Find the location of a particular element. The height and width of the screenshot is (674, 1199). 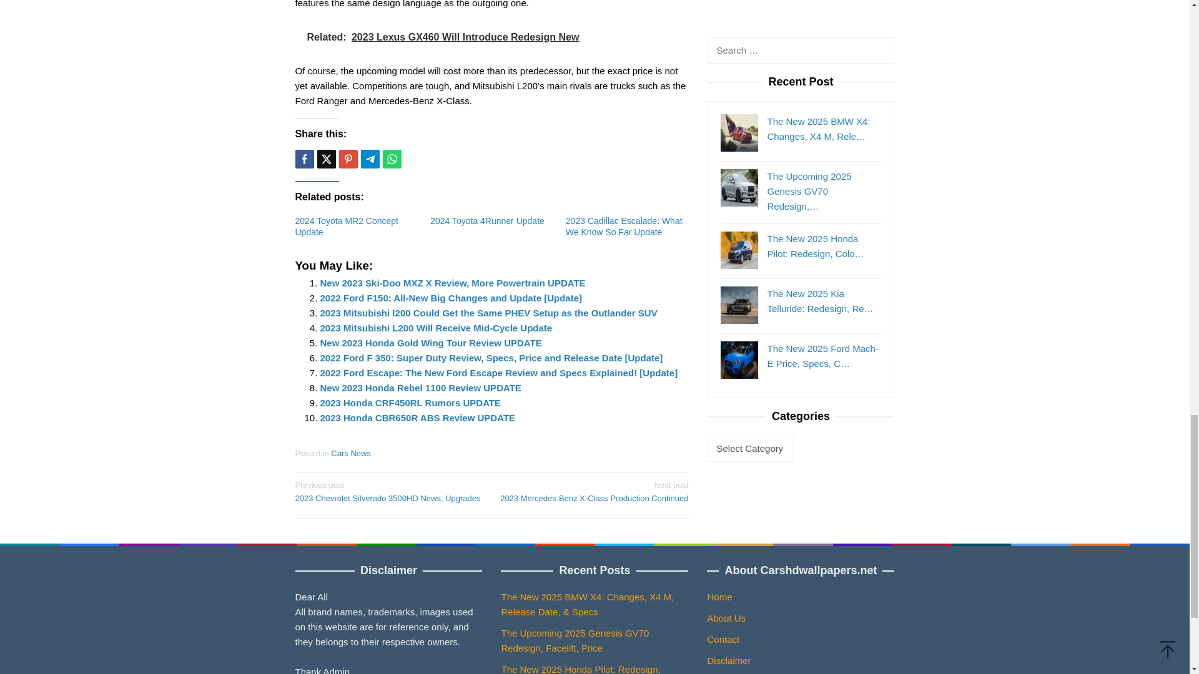

Share this is located at coordinates (303, 159).